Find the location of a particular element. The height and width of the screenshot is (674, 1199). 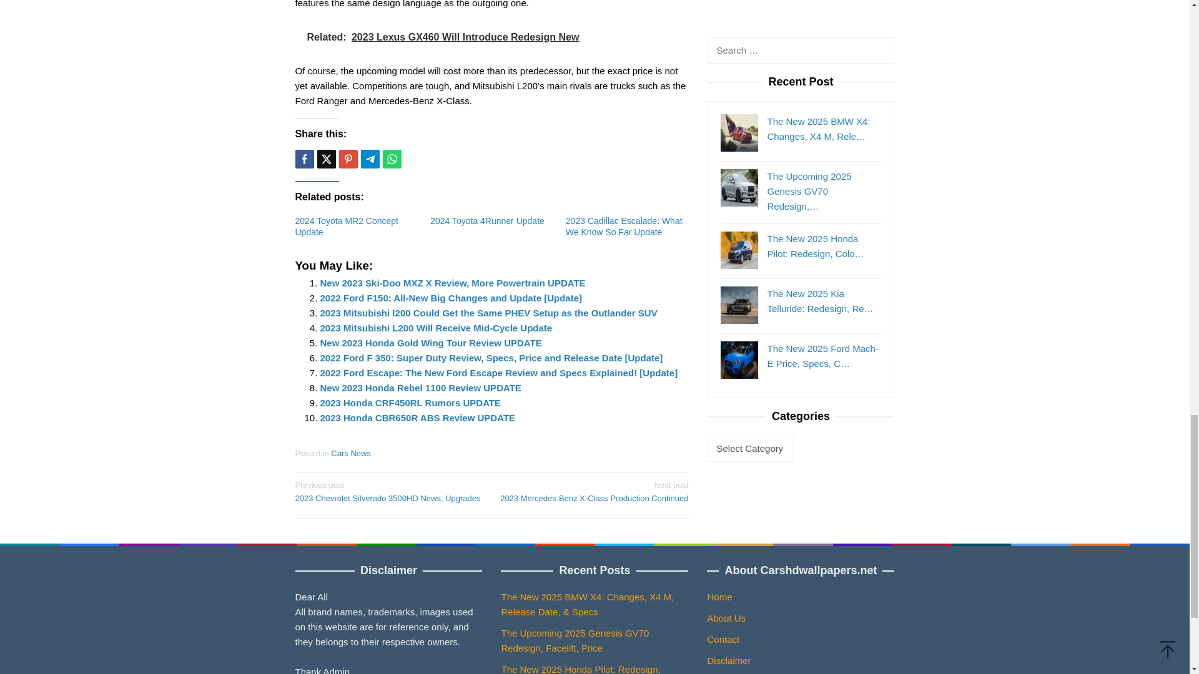

Share this is located at coordinates (303, 159).